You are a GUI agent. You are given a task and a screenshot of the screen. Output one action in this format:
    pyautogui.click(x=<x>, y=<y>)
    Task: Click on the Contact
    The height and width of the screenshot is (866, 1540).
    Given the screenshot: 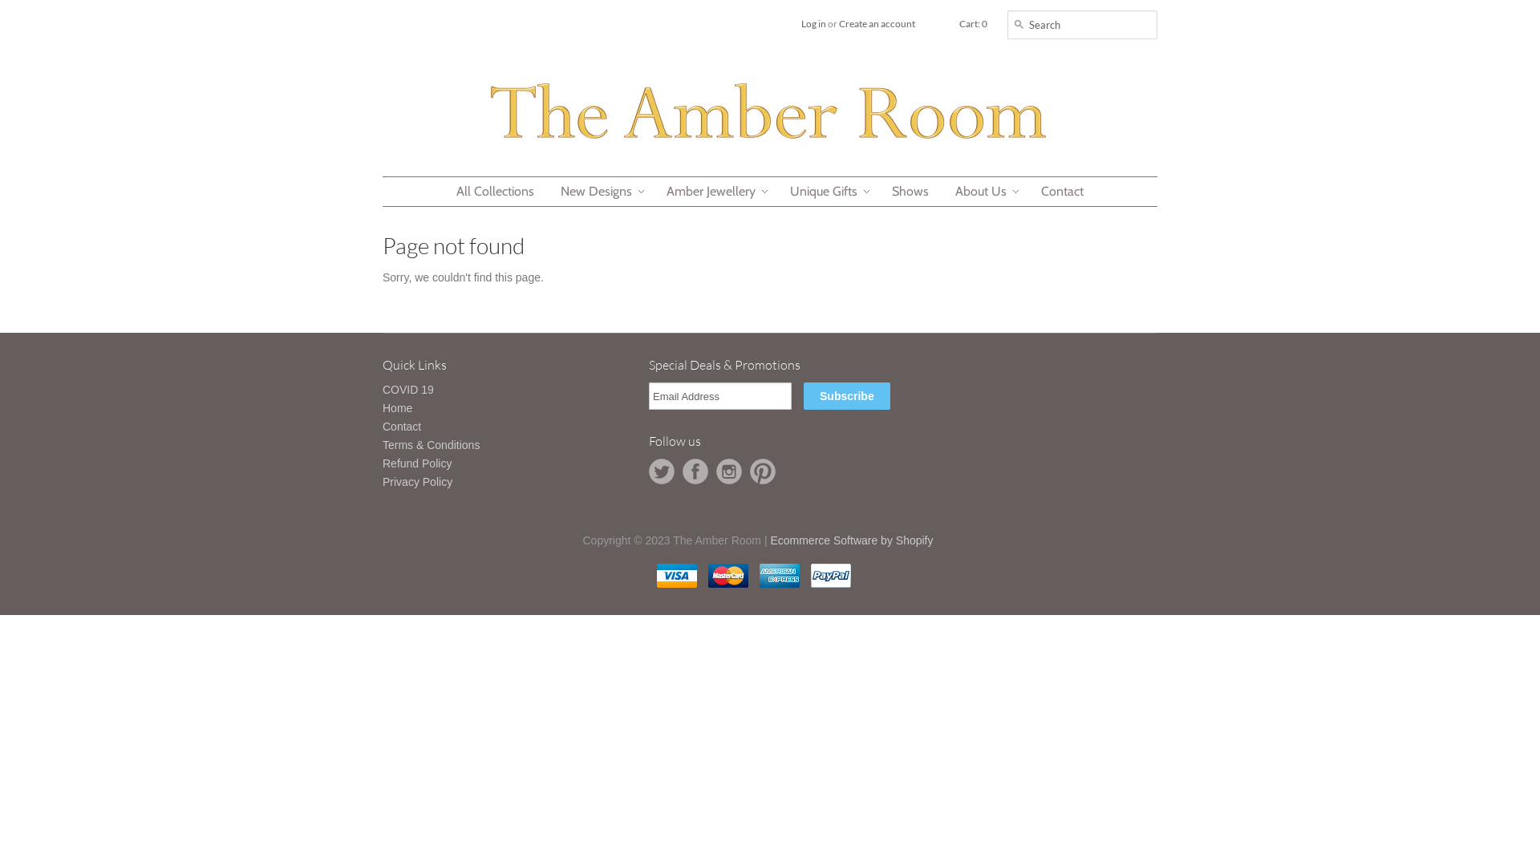 What is the action you would take?
    pyautogui.click(x=402, y=427)
    